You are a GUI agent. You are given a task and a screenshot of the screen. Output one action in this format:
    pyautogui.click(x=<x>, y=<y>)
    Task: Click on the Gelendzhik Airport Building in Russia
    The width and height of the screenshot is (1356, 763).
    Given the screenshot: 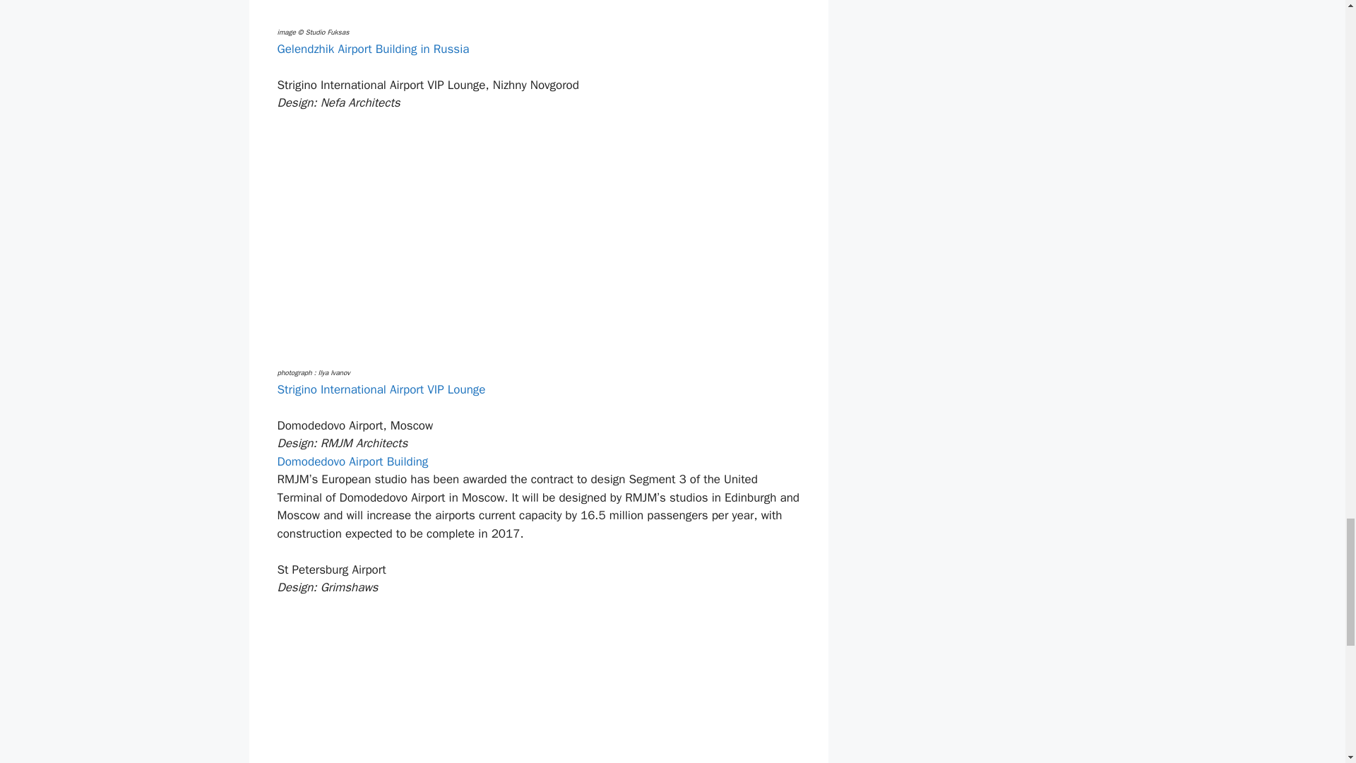 What is the action you would take?
    pyautogui.click(x=373, y=49)
    